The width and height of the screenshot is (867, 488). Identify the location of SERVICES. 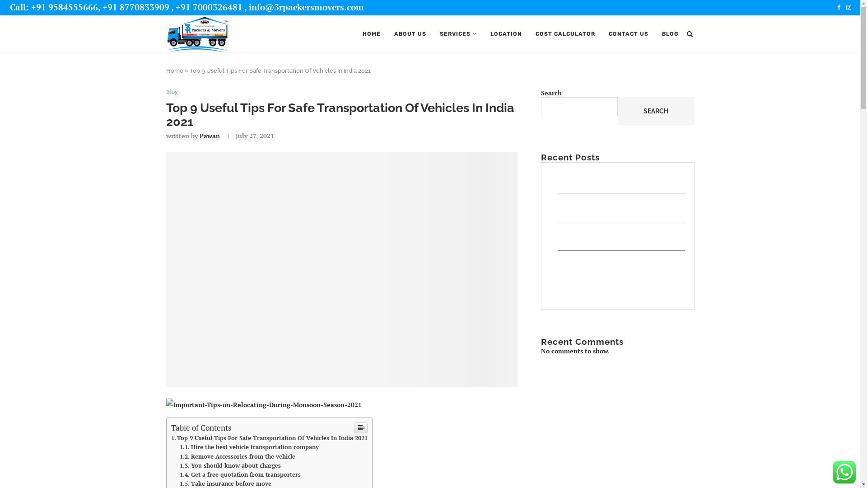
(458, 34).